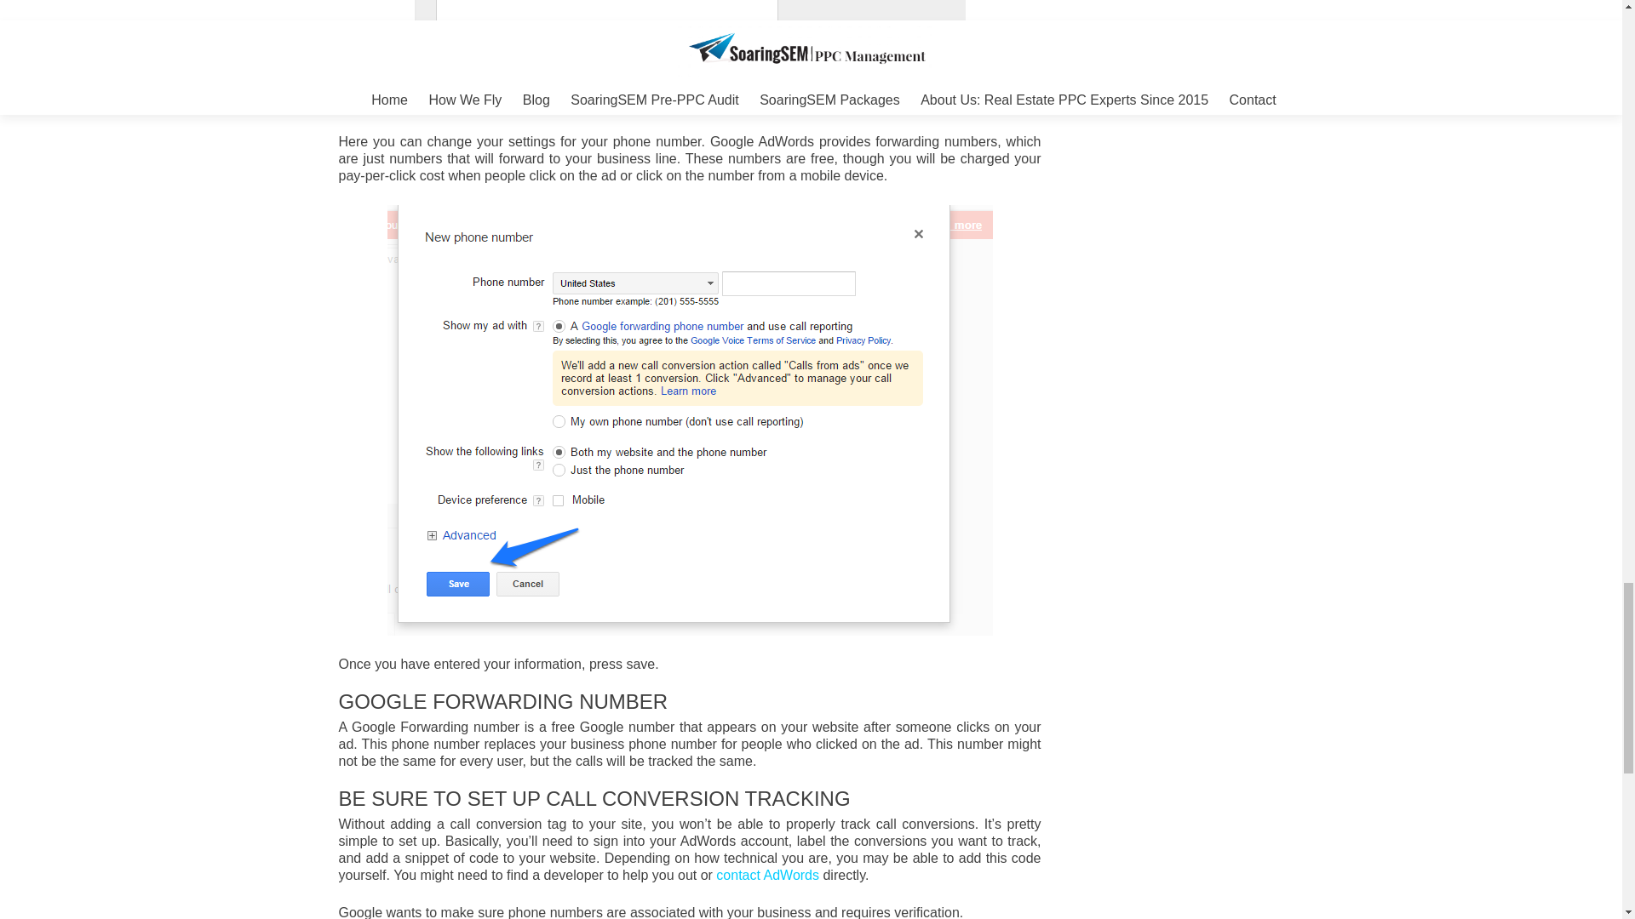 The image size is (1635, 919). What do you see at coordinates (766, 875) in the screenshot?
I see `contact AdWords` at bounding box center [766, 875].